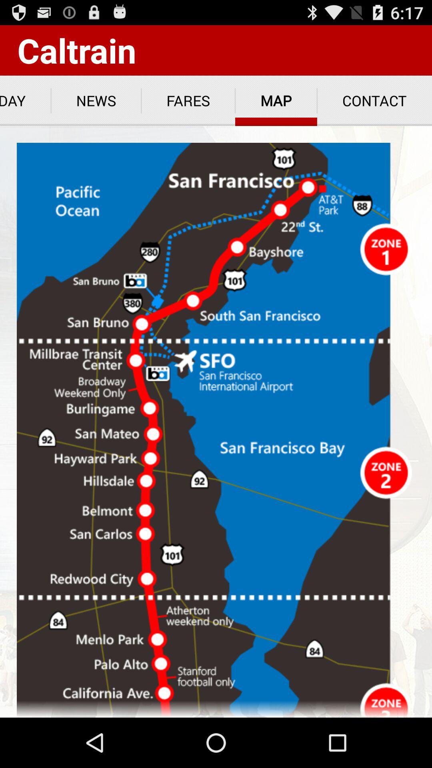 This screenshot has width=432, height=768. What do you see at coordinates (374, 101) in the screenshot?
I see `scroll until the contact icon` at bounding box center [374, 101].